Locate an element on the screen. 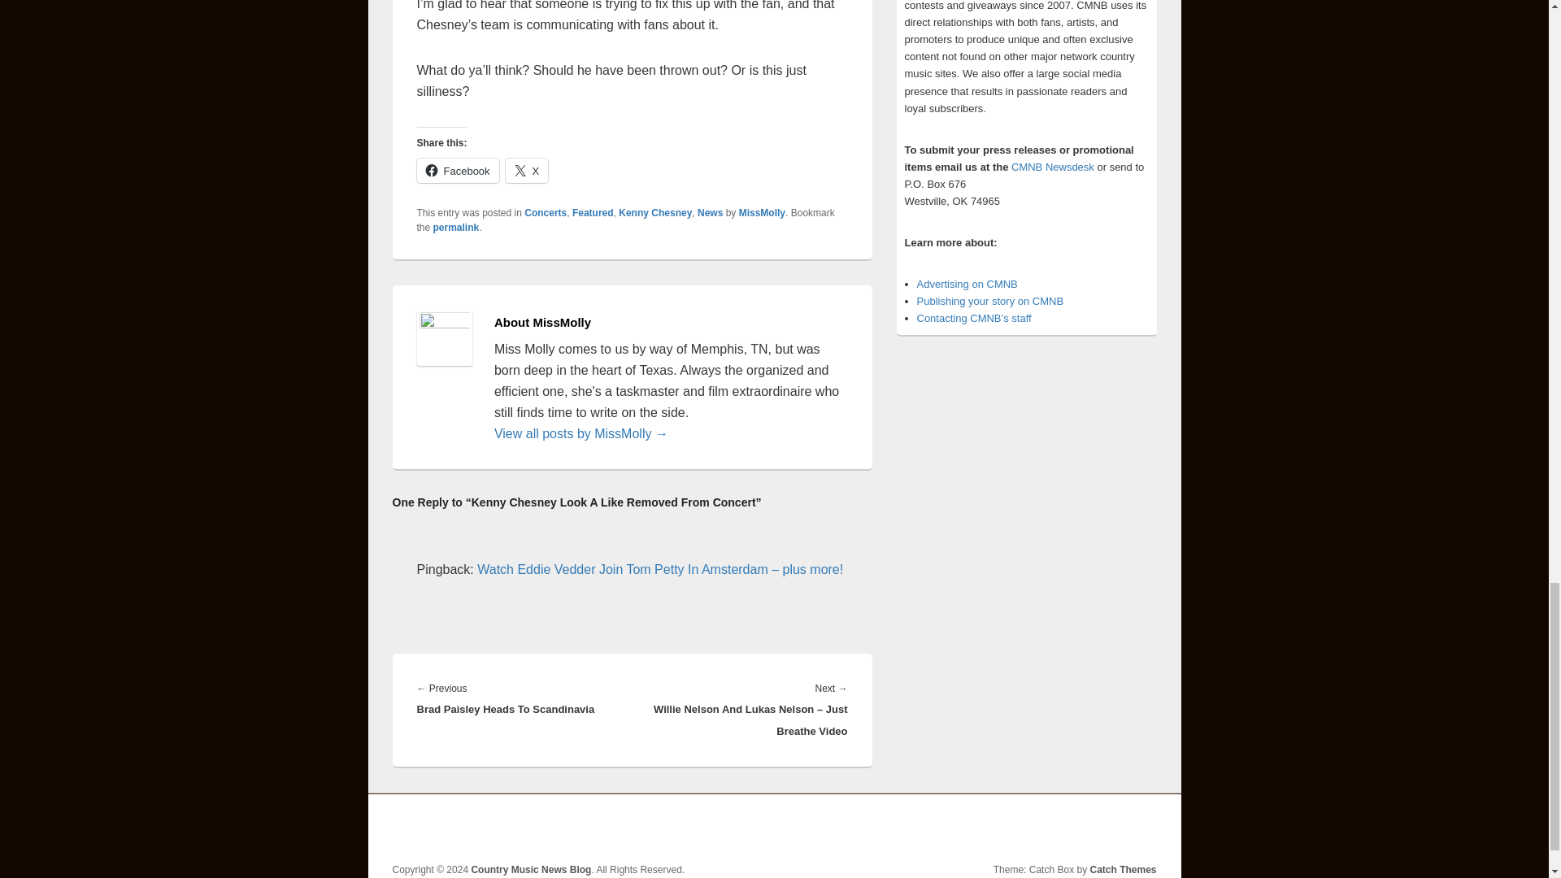 Image resolution: width=1561 pixels, height=878 pixels. Kenny Chesney is located at coordinates (654, 212).